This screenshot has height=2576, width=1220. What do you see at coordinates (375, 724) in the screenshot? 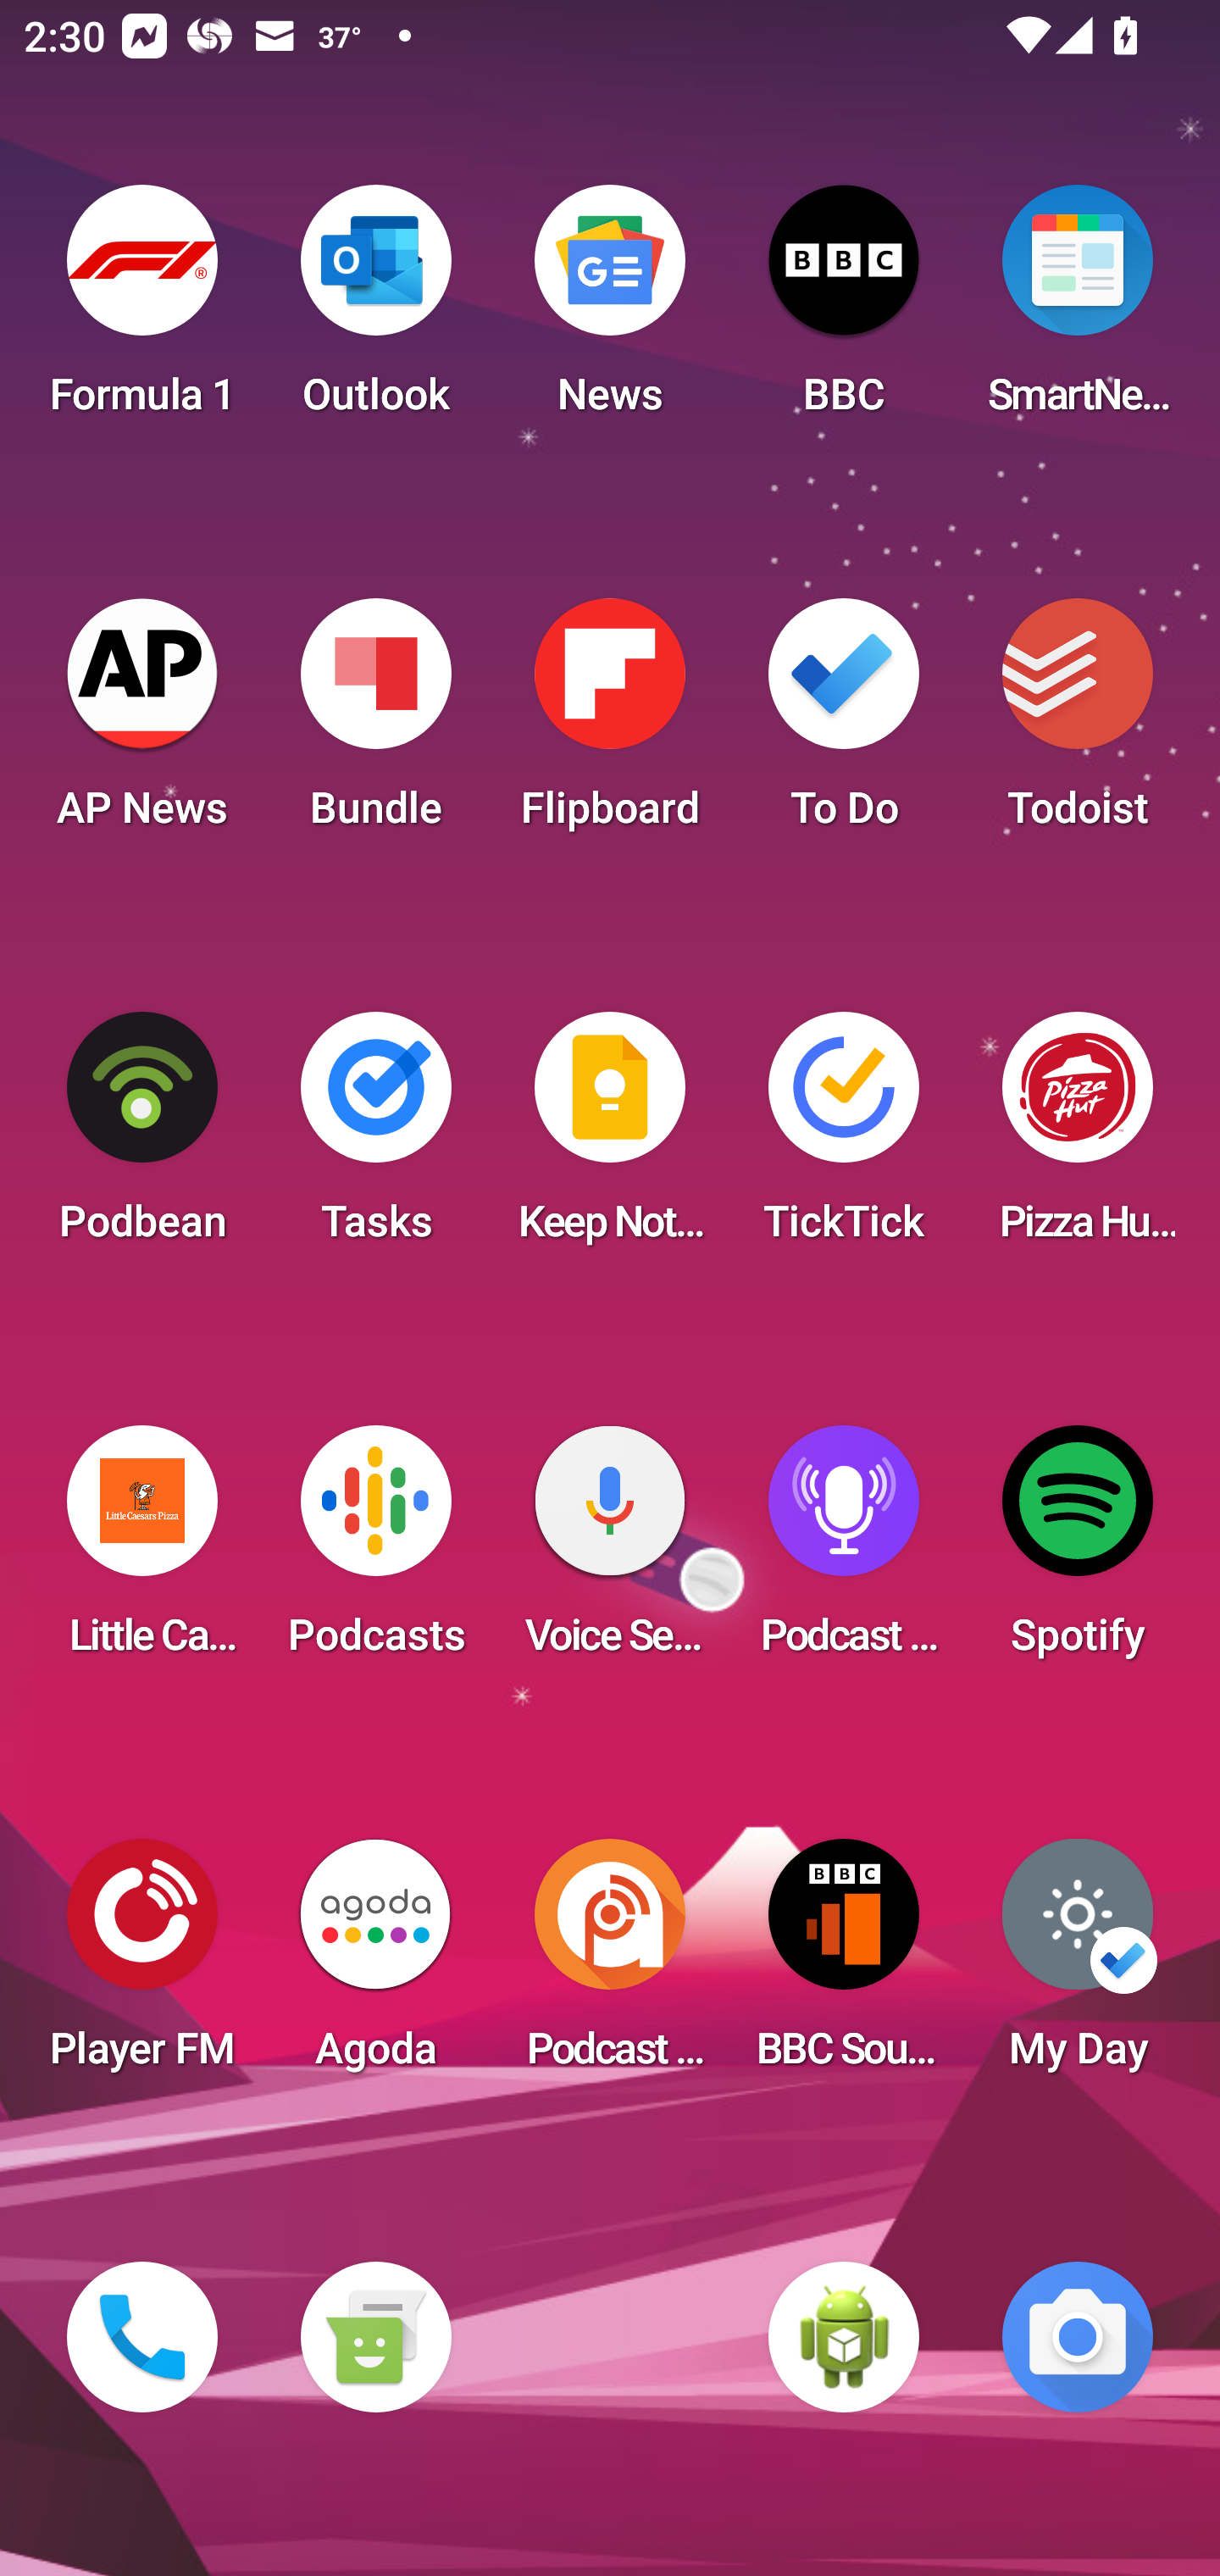
I see `Bundle` at bounding box center [375, 724].